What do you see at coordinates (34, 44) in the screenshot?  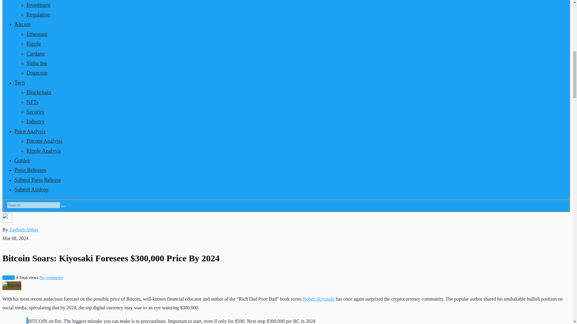 I see `Ripple` at bounding box center [34, 44].